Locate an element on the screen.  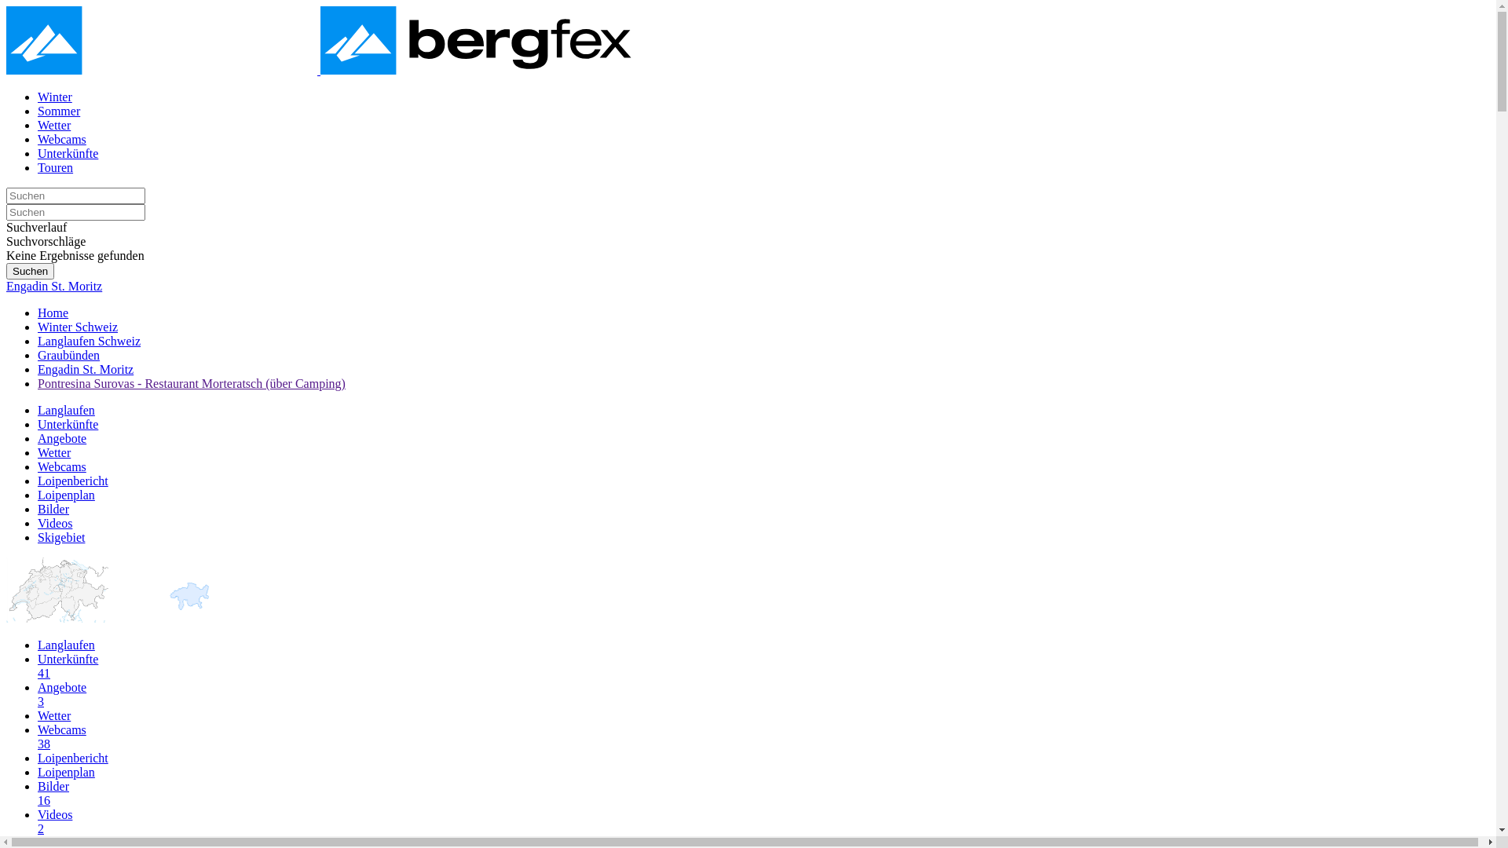
Loipenbericht is located at coordinates (73, 481).